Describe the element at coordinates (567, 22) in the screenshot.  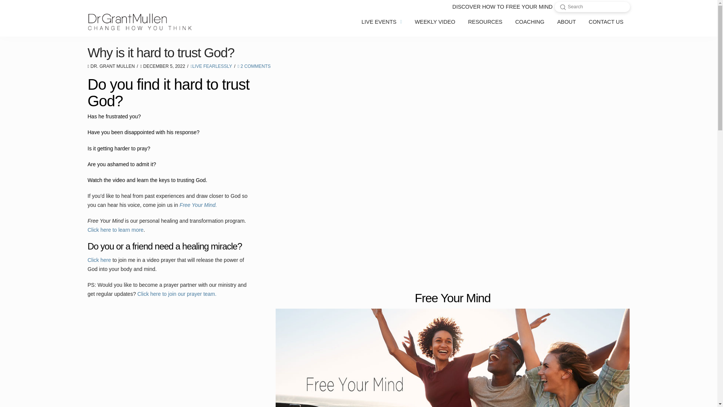
I see `ABOUT` at that location.